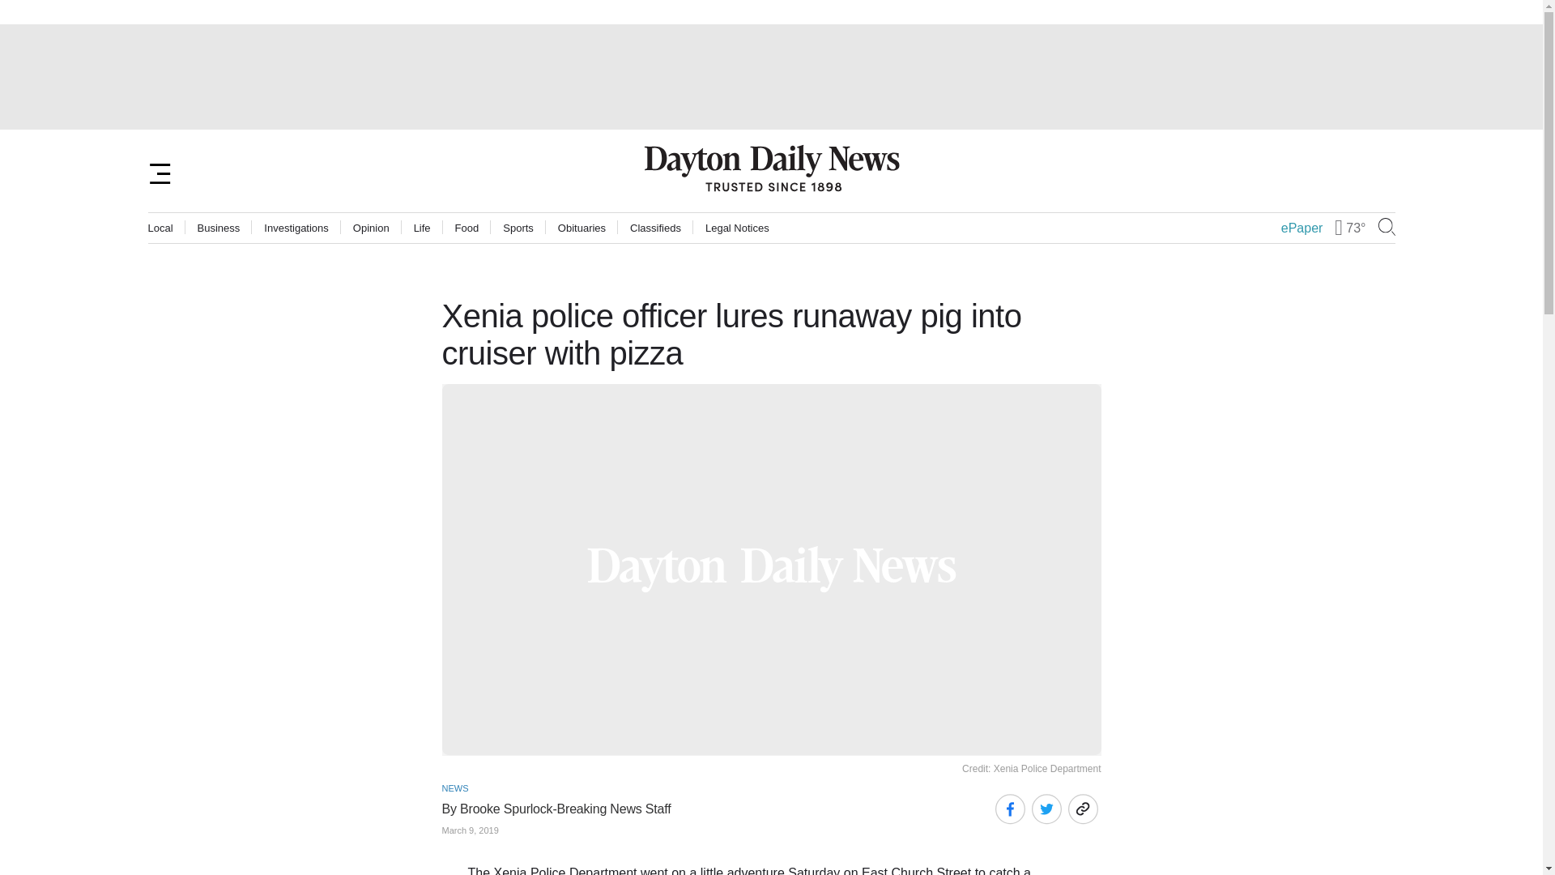 Image resolution: width=1555 pixels, height=875 pixels. What do you see at coordinates (582, 228) in the screenshot?
I see `Obituaries` at bounding box center [582, 228].